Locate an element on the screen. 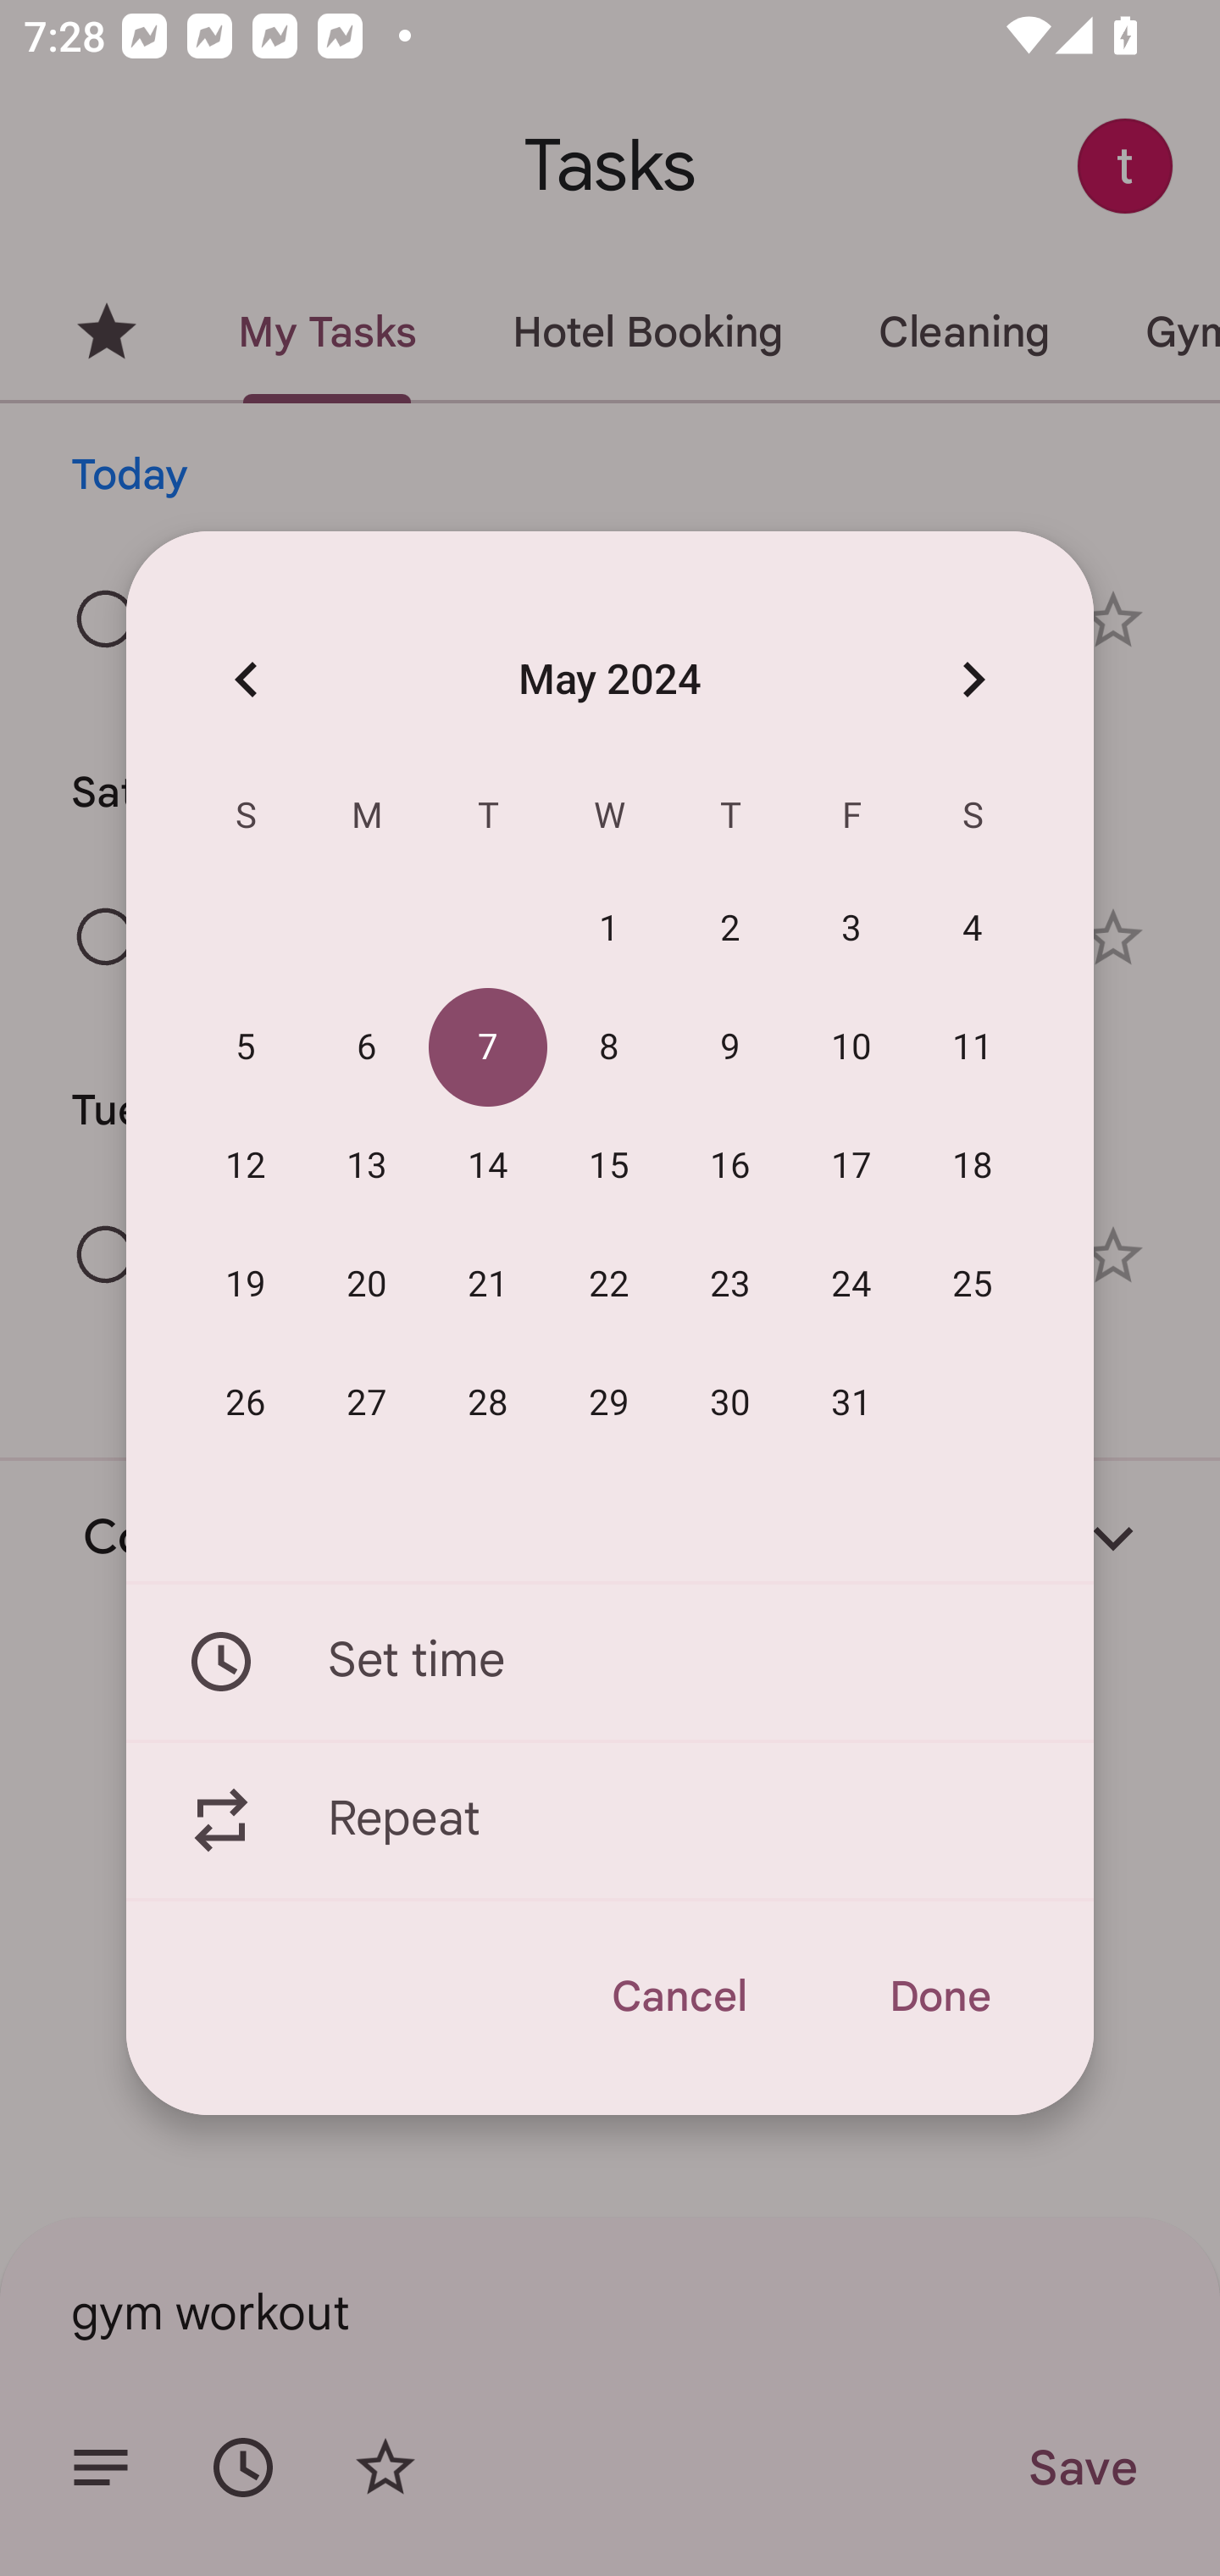  29 29 May 2024 is located at coordinates (609, 1403).